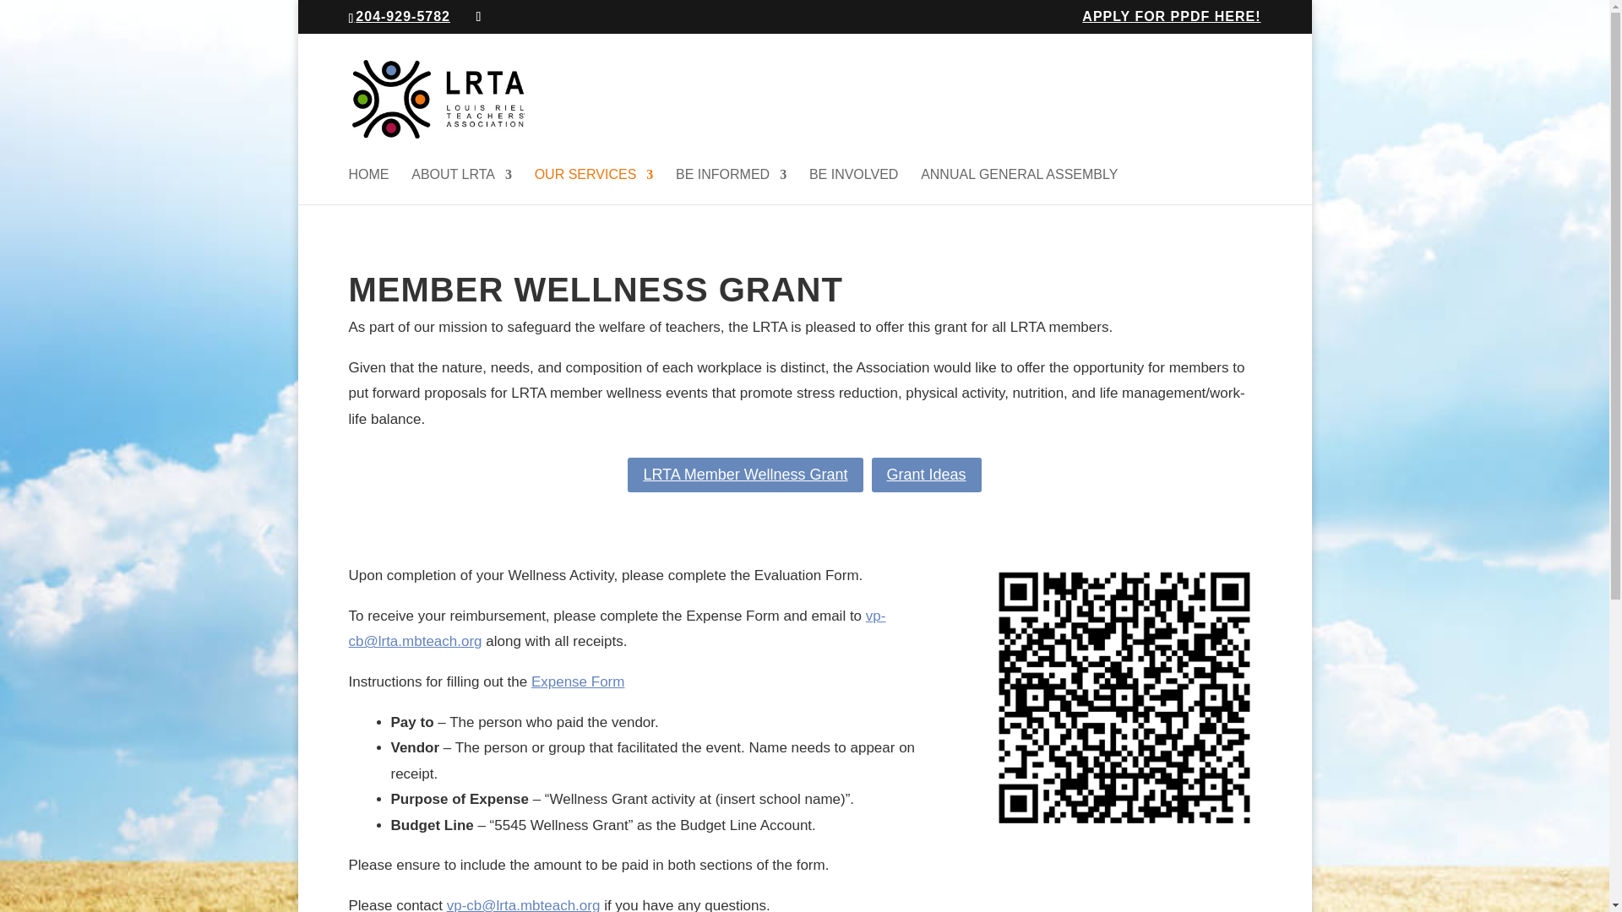 This screenshot has height=912, width=1622. Describe the element at coordinates (1171, 21) in the screenshot. I see `APPLY FOR PPDF HERE!` at that location.